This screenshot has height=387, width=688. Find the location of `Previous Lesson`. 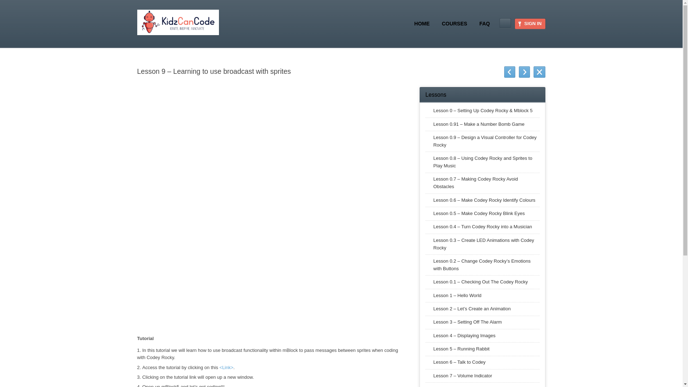

Previous Lesson is located at coordinates (510, 72).